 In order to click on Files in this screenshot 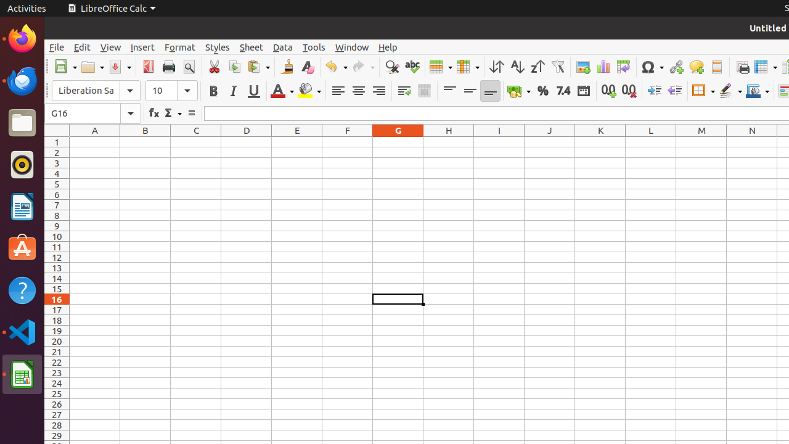, I will do `click(22, 123)`.